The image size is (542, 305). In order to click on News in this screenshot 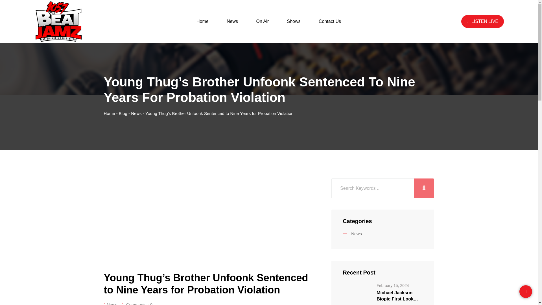, I will do `click(352, 233)`.